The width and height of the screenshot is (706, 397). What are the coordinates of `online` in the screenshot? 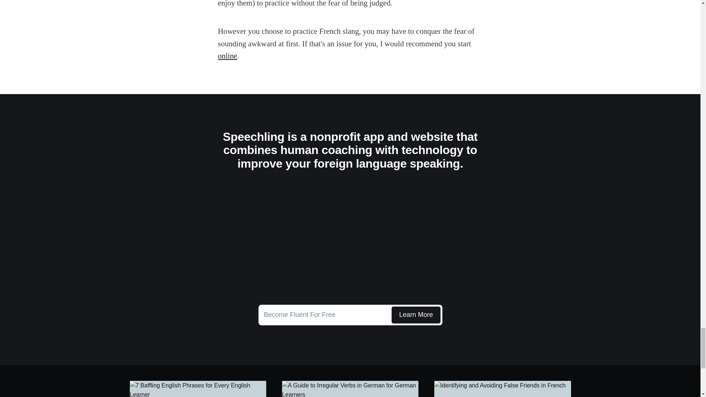 It's located at (227, 56).